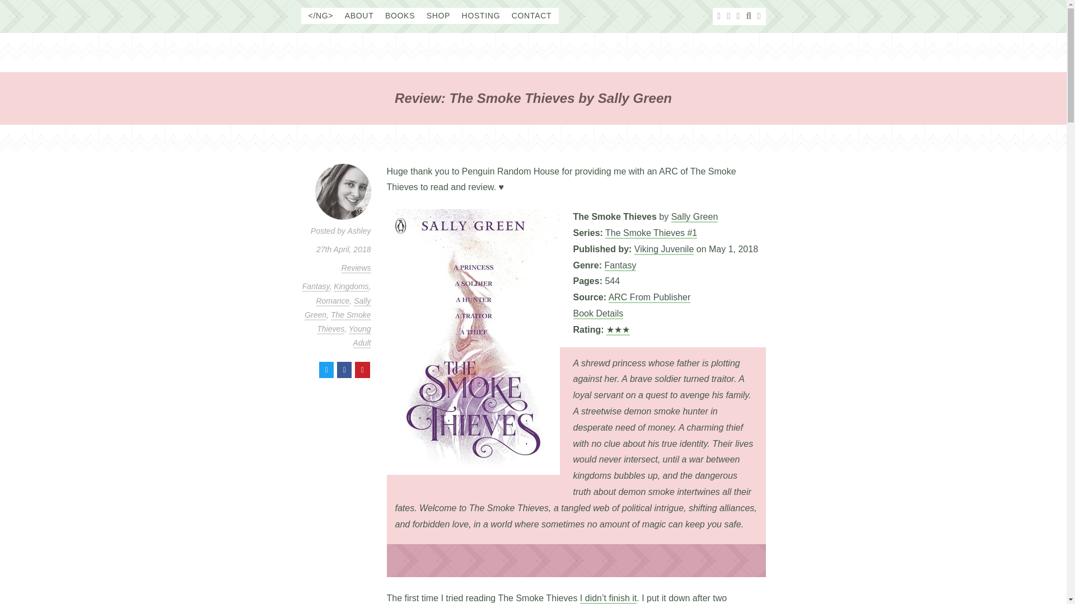  Describe the element at coordinates (337, 309) in the screenshot. I see `Sally Green` at that location.